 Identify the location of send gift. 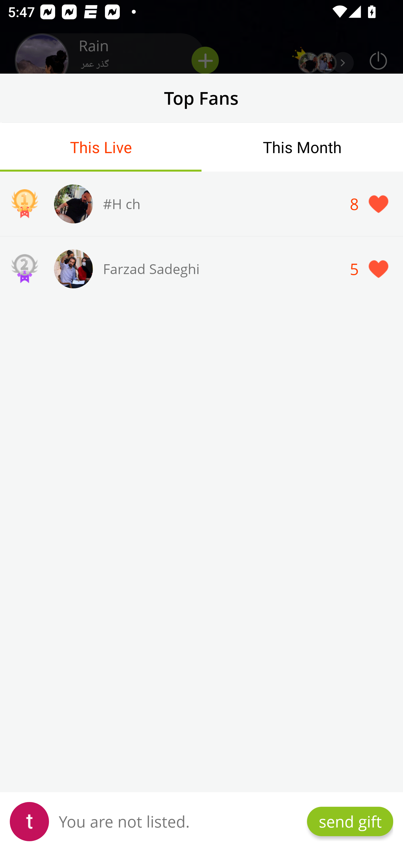
(350, 821).